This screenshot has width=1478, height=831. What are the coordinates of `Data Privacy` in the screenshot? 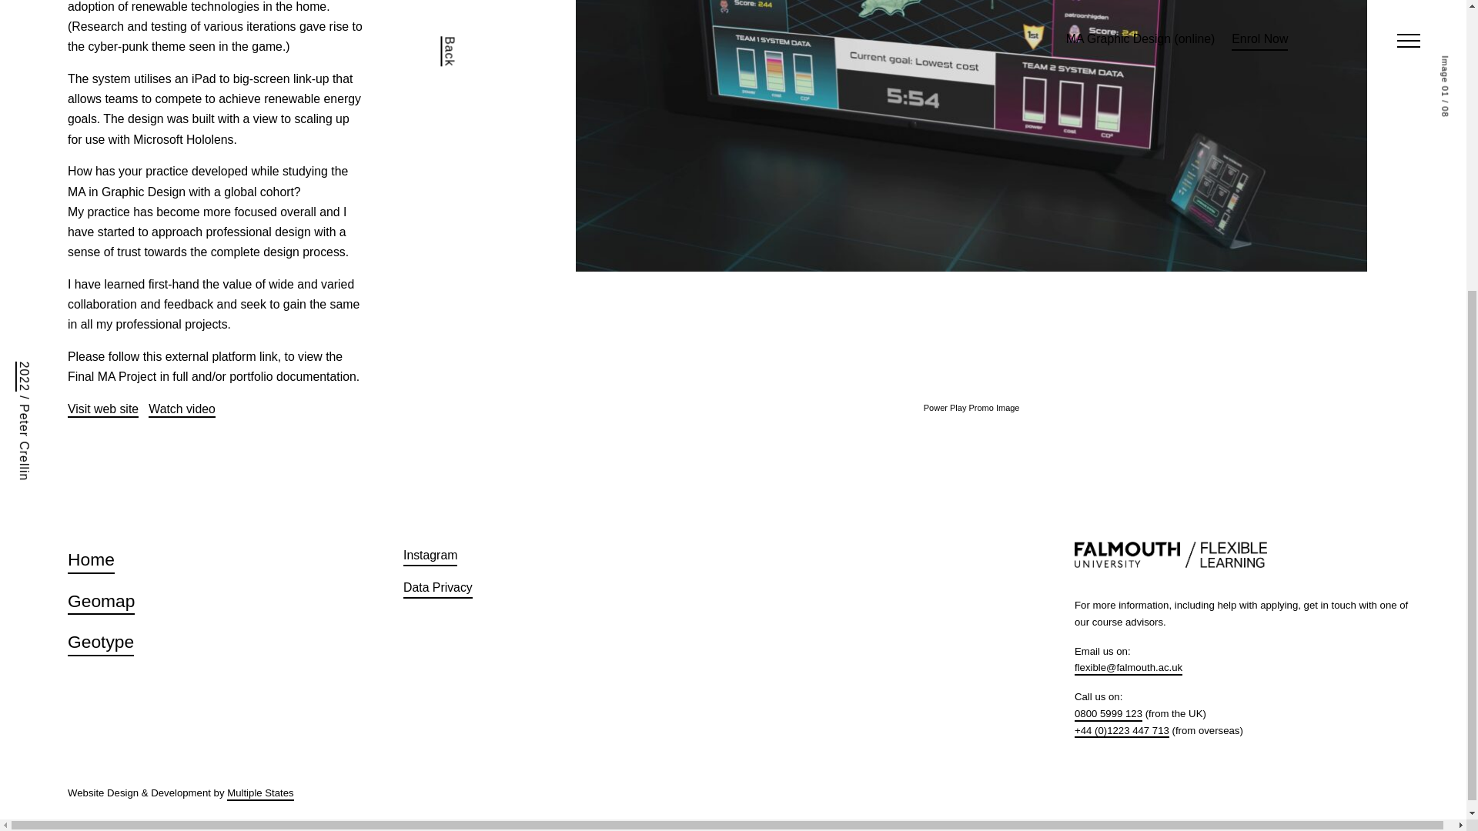 It's located at (438, 589).